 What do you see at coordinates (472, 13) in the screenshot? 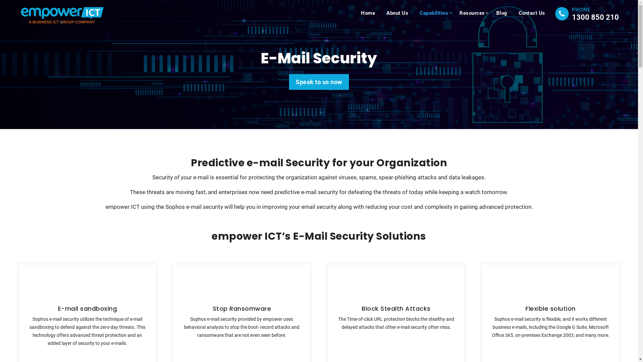
I see `Resources` at bounding box center [472, 13].